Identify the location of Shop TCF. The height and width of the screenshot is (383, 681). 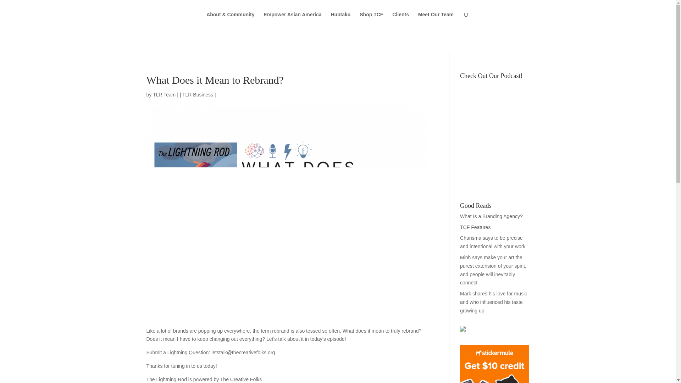
(371, 20).